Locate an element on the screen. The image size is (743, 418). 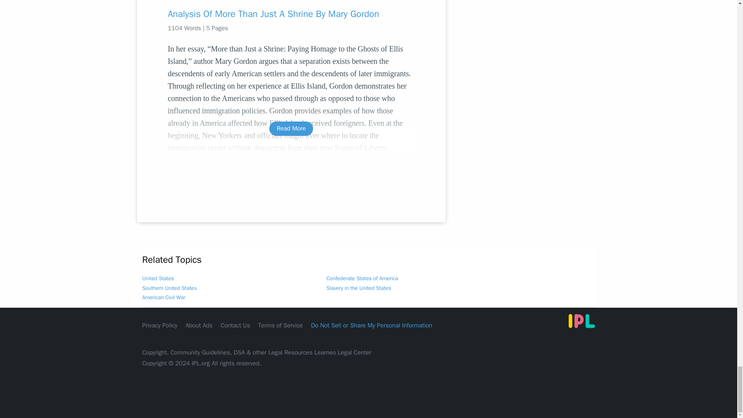
Confederate States of America is located at coordinates (362, 278).